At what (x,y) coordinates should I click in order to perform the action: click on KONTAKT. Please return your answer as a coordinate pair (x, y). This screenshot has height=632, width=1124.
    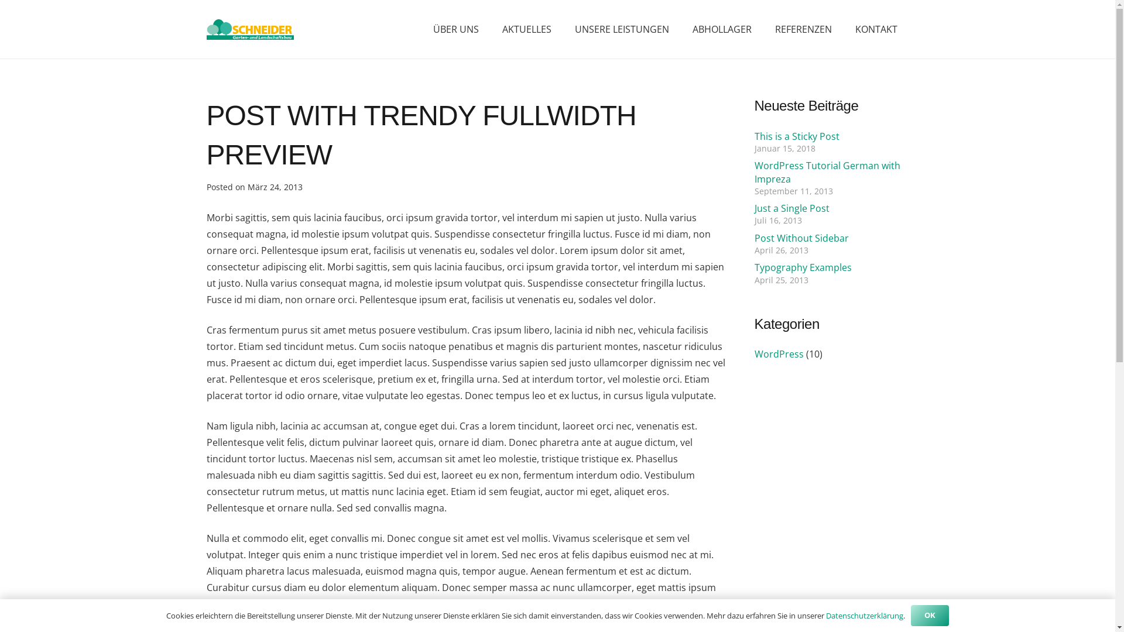
    Looking at the image, I should click on (876, 29).